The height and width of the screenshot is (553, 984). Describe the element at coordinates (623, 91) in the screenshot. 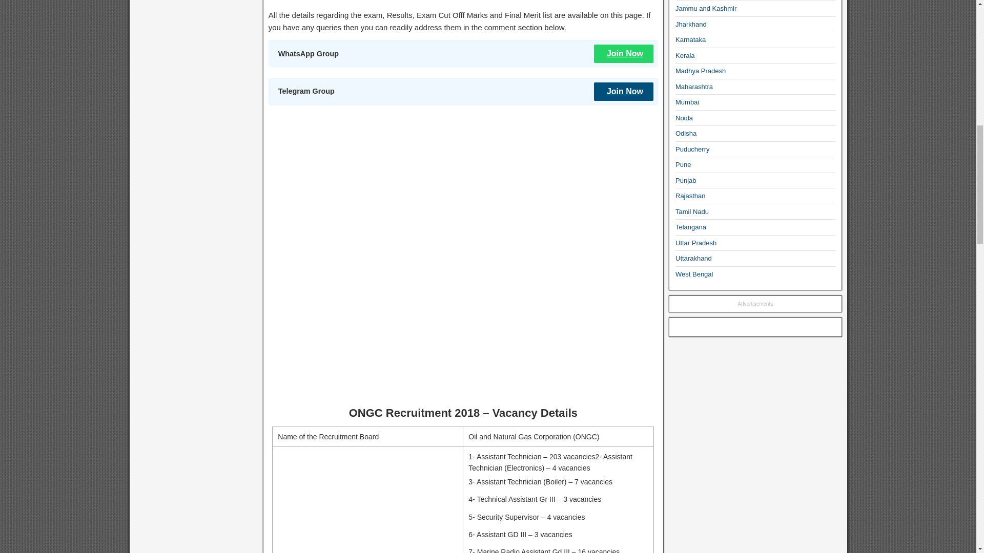

I see `Join Now` at that location.